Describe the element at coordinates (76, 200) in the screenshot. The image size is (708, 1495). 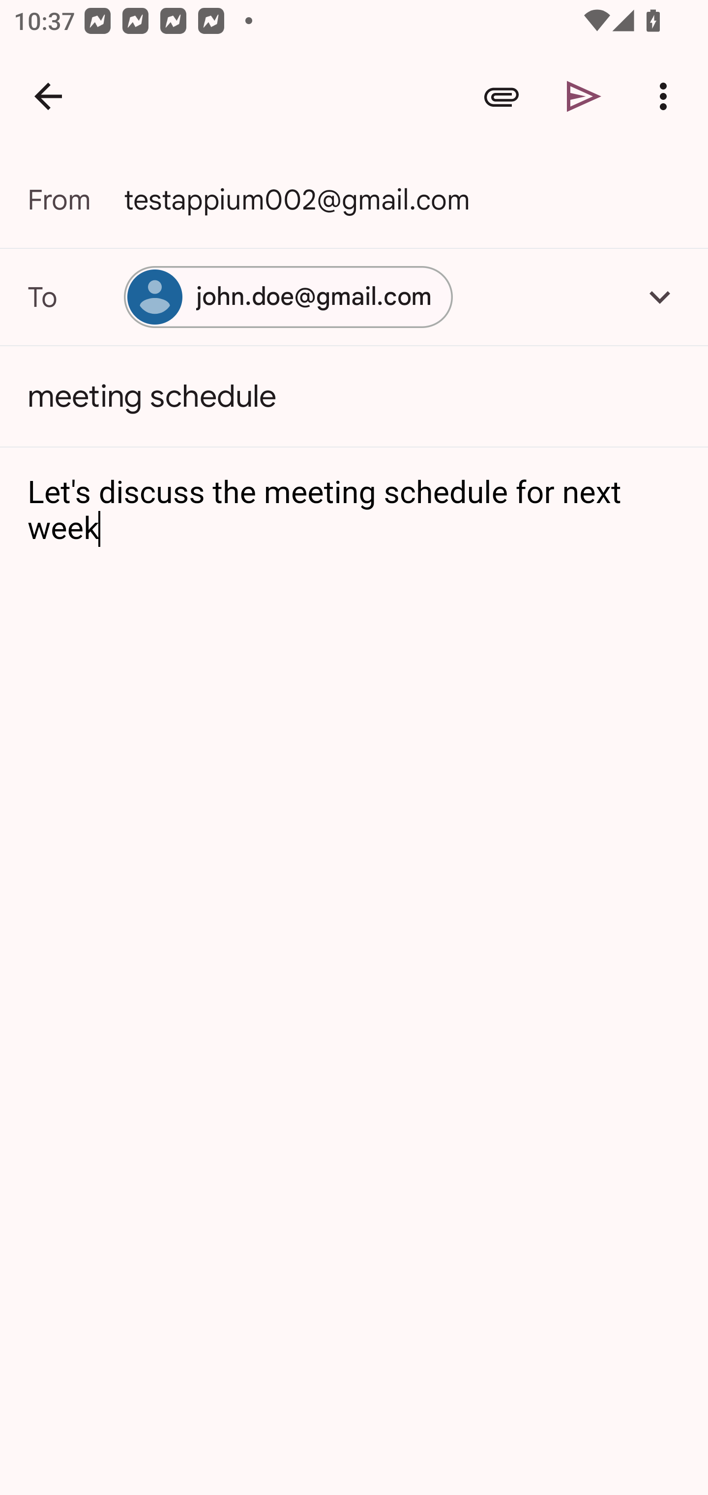
I see `From` at that location.